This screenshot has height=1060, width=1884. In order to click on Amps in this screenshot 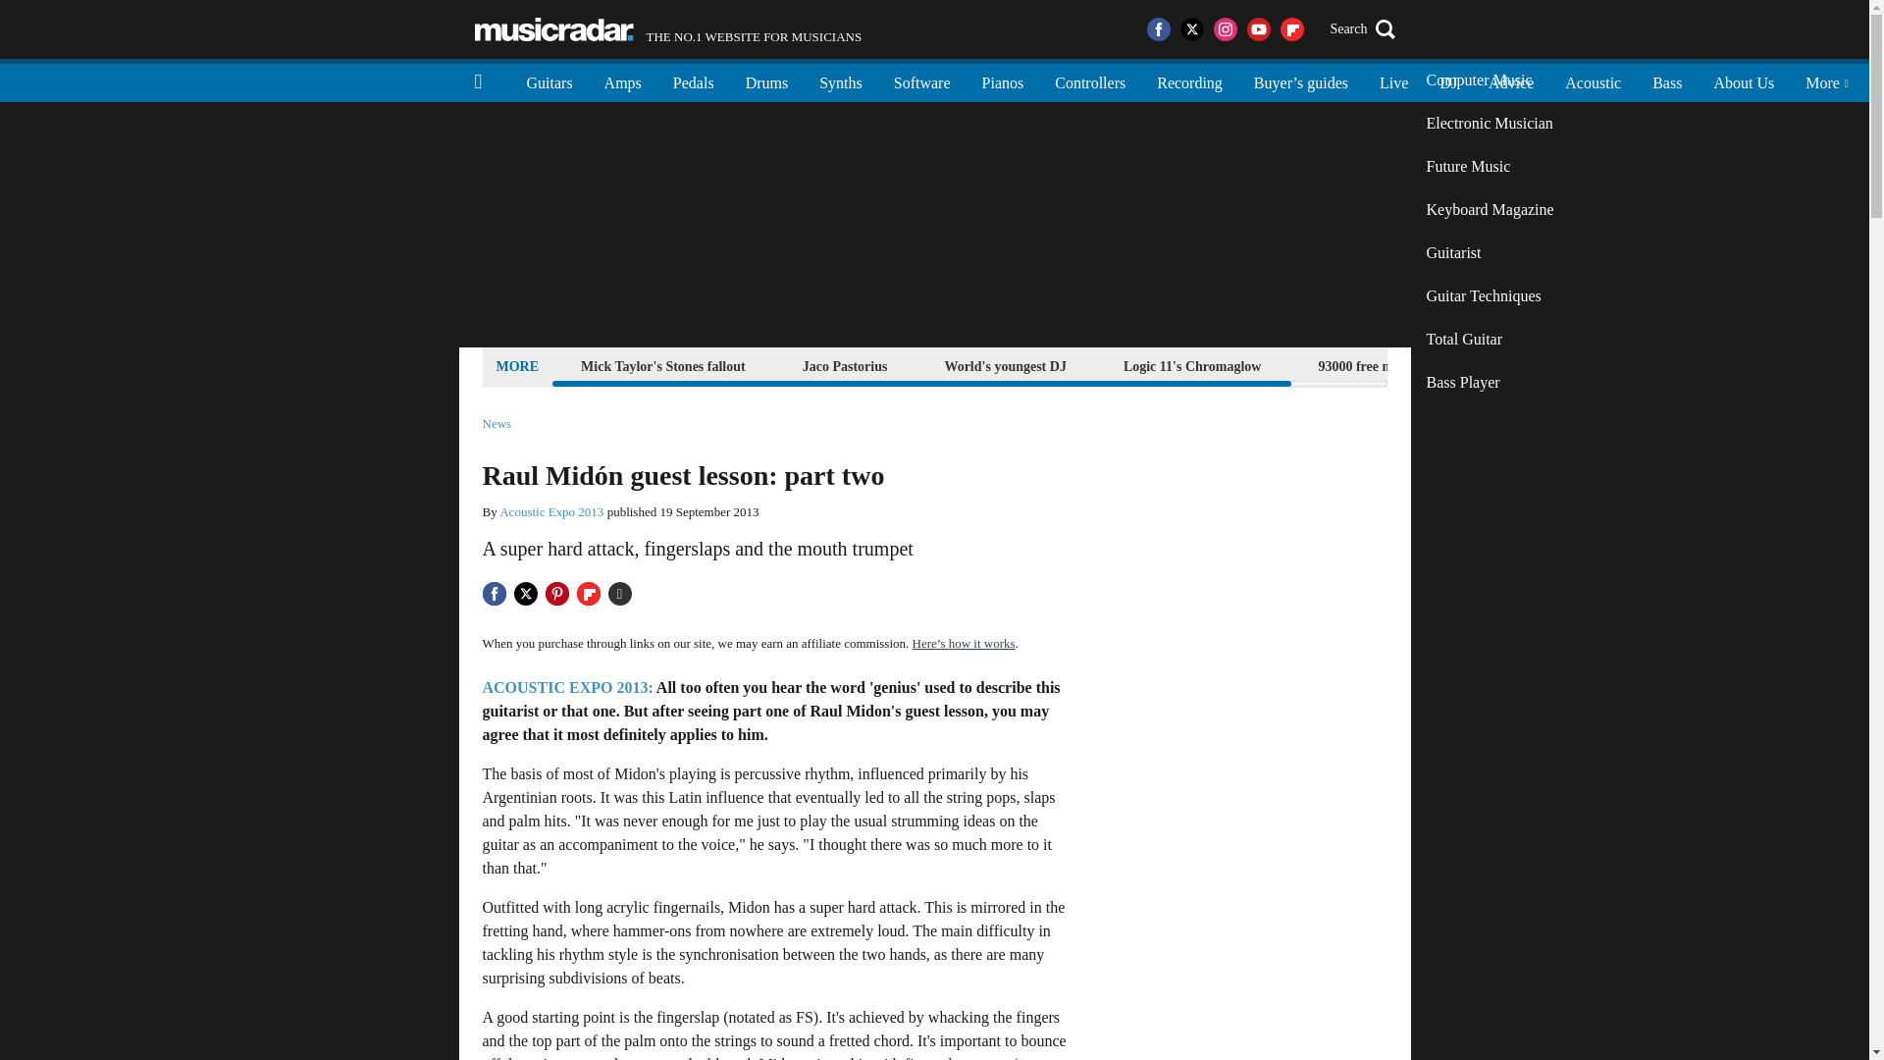, I will do `click(622, 80)`.